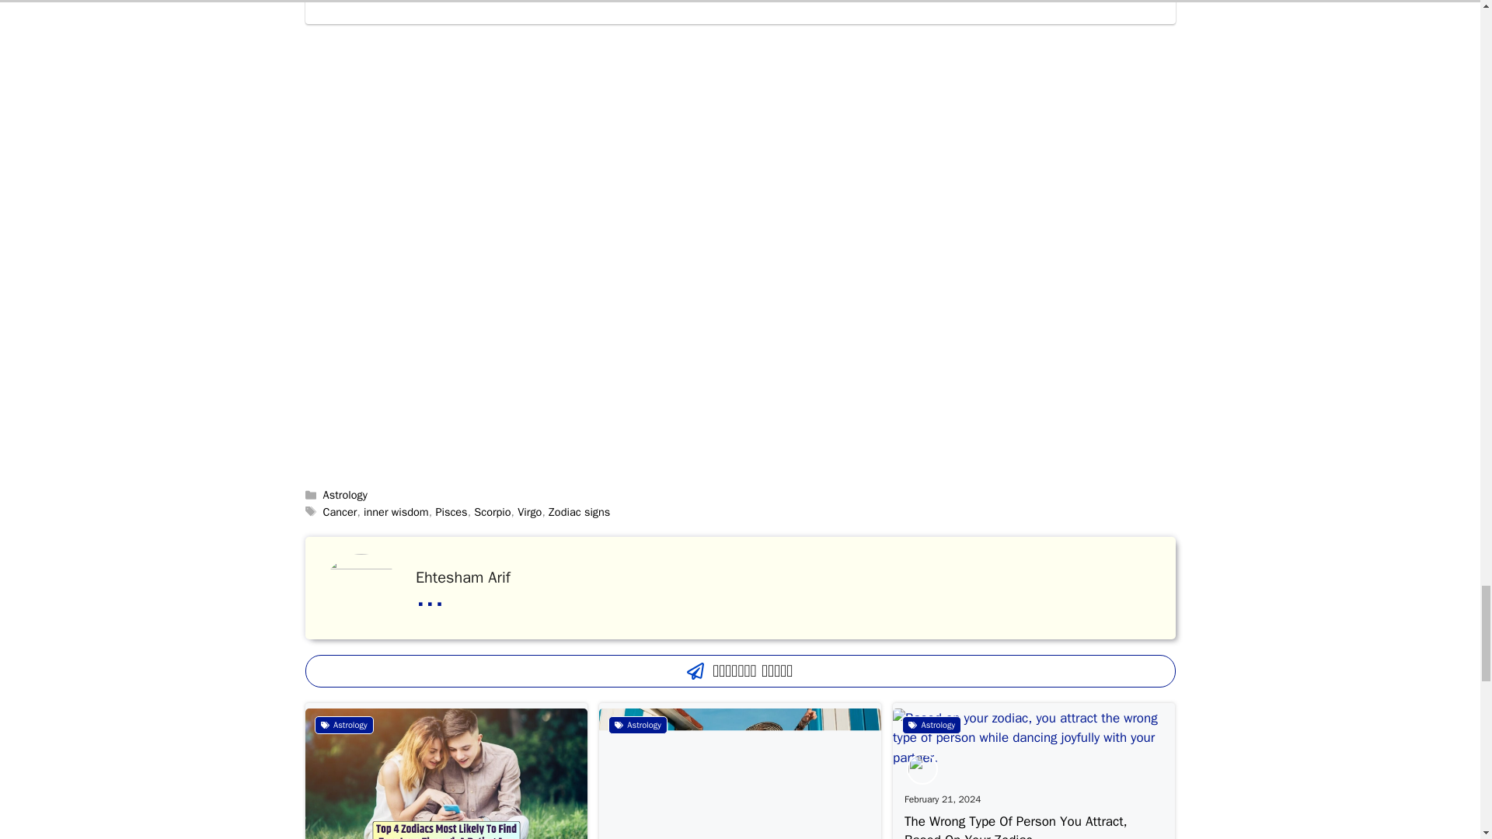 The image size is (1492, 839). Describe the element at coordinates (340, 512) in the screenshot. I see `Cancer` at that location.